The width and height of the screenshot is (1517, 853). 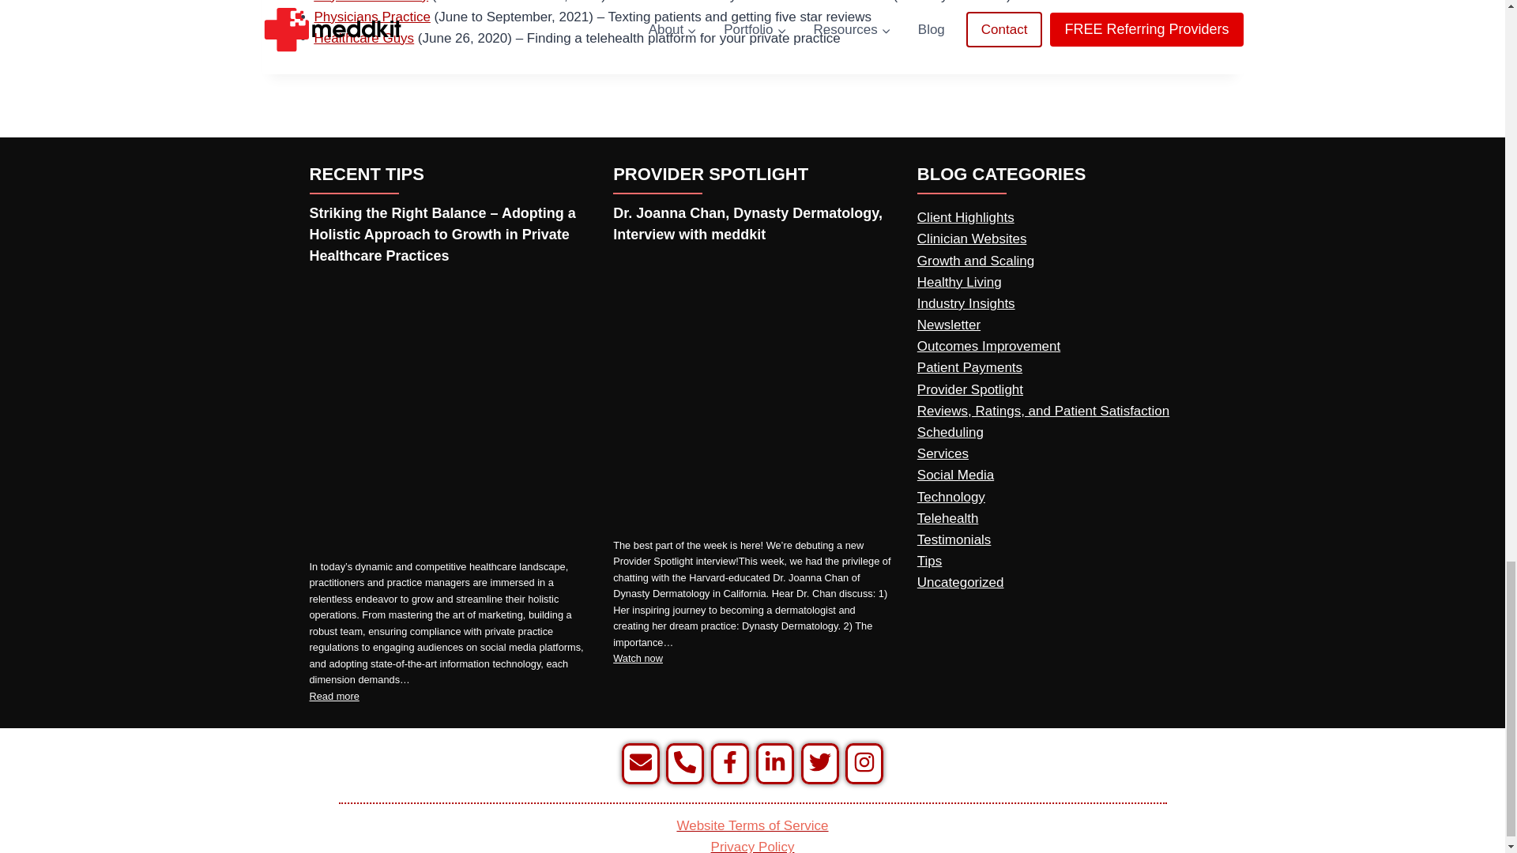 What do you see at coordinates (372, 17) in the screenshot?
I see `Physicians Practice` at bounding box center [372, 17].